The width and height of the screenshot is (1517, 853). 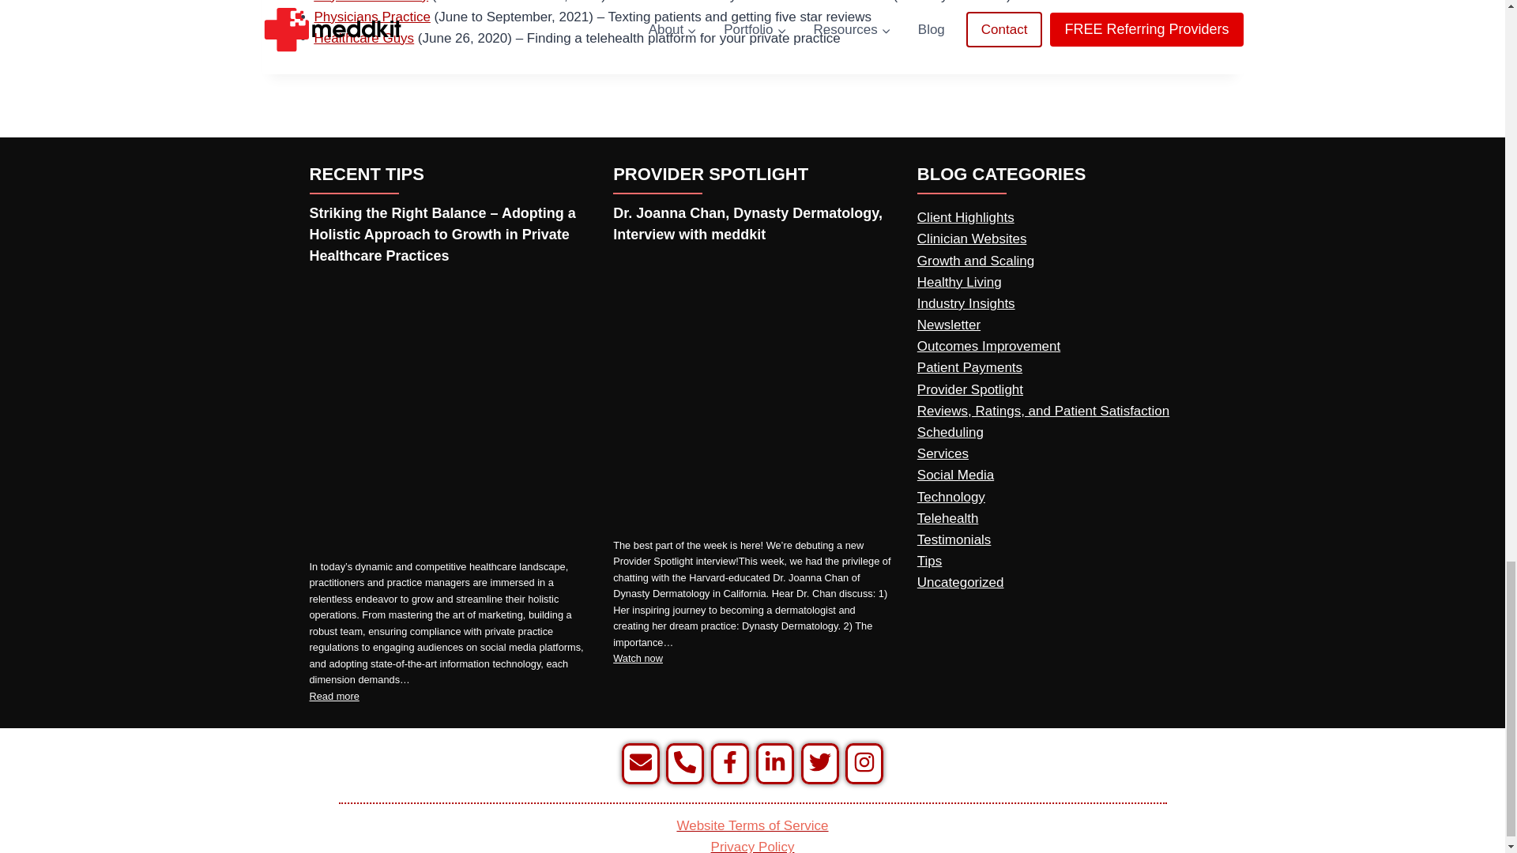 What do you see at coordinates (372, 17) in the screenshot?
I see `Physicians Practice` at bounding box center [372, 17].